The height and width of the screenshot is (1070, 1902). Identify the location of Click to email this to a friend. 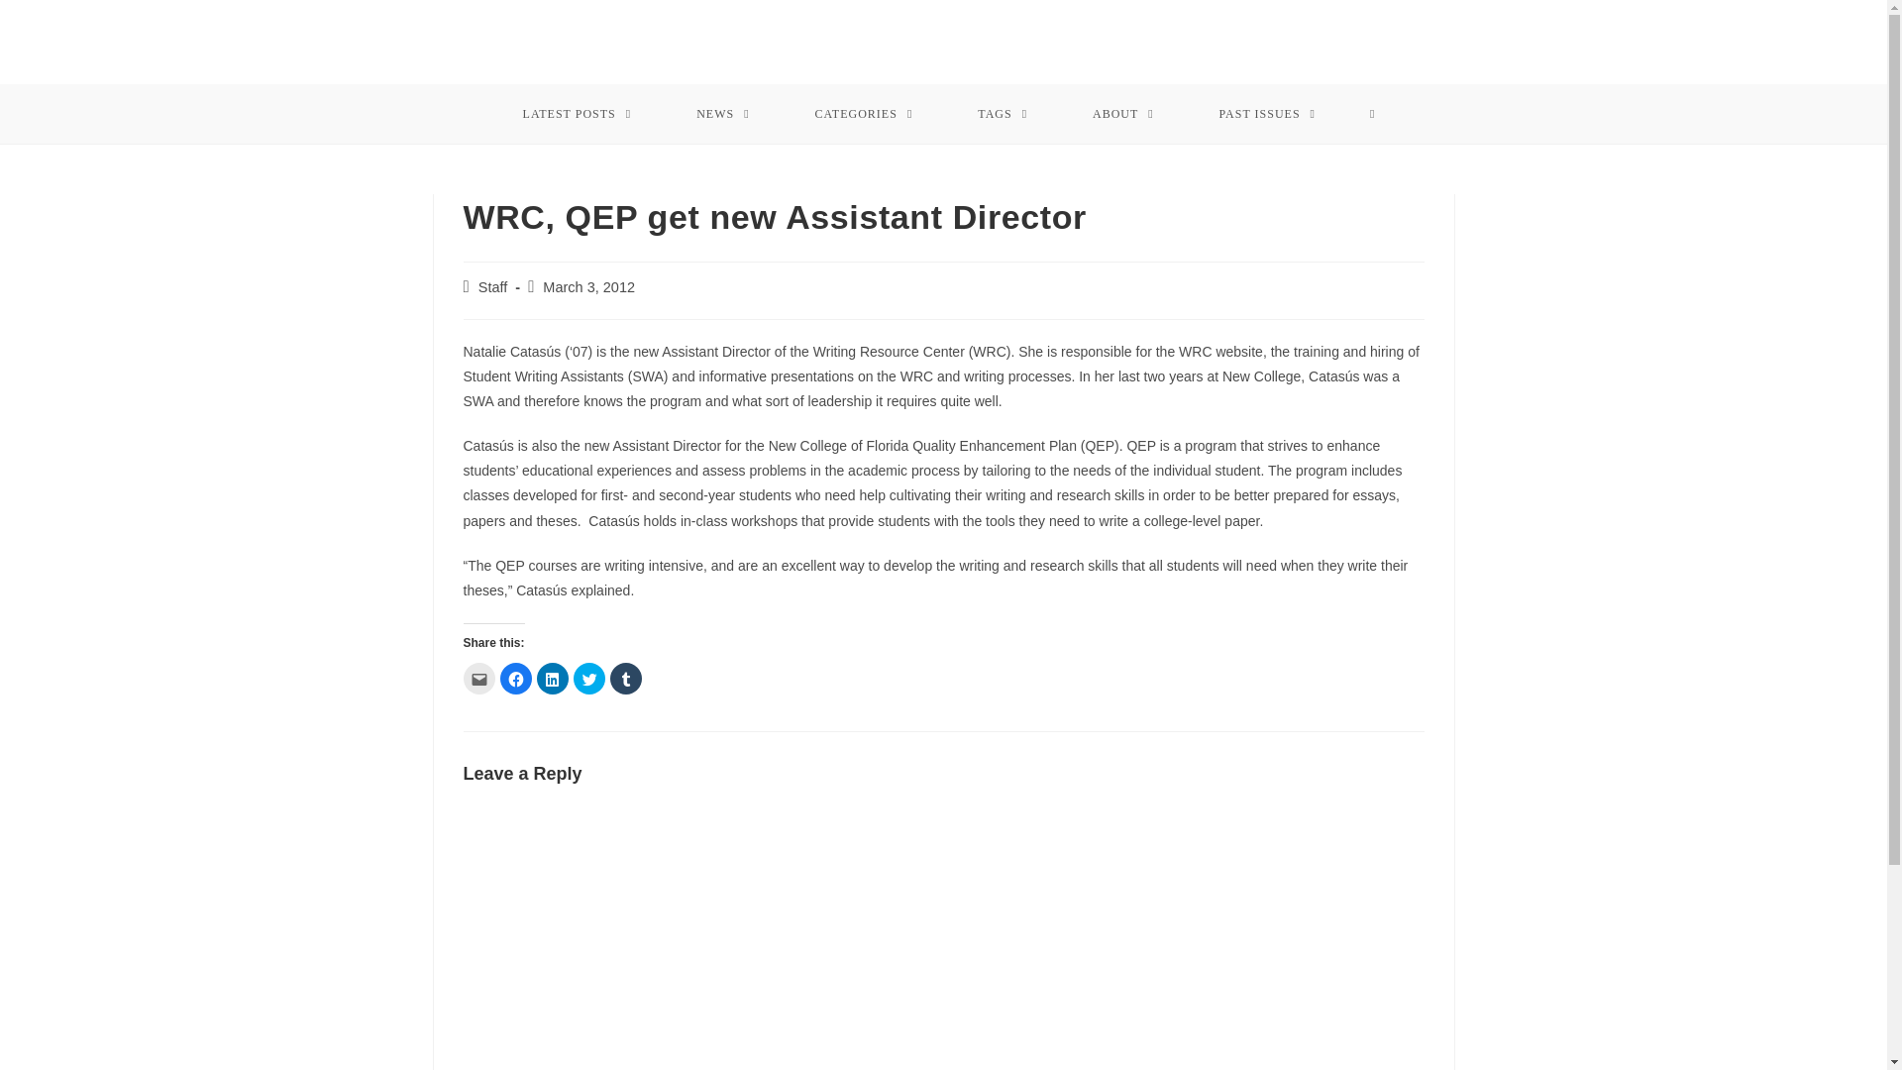
(479, 678).